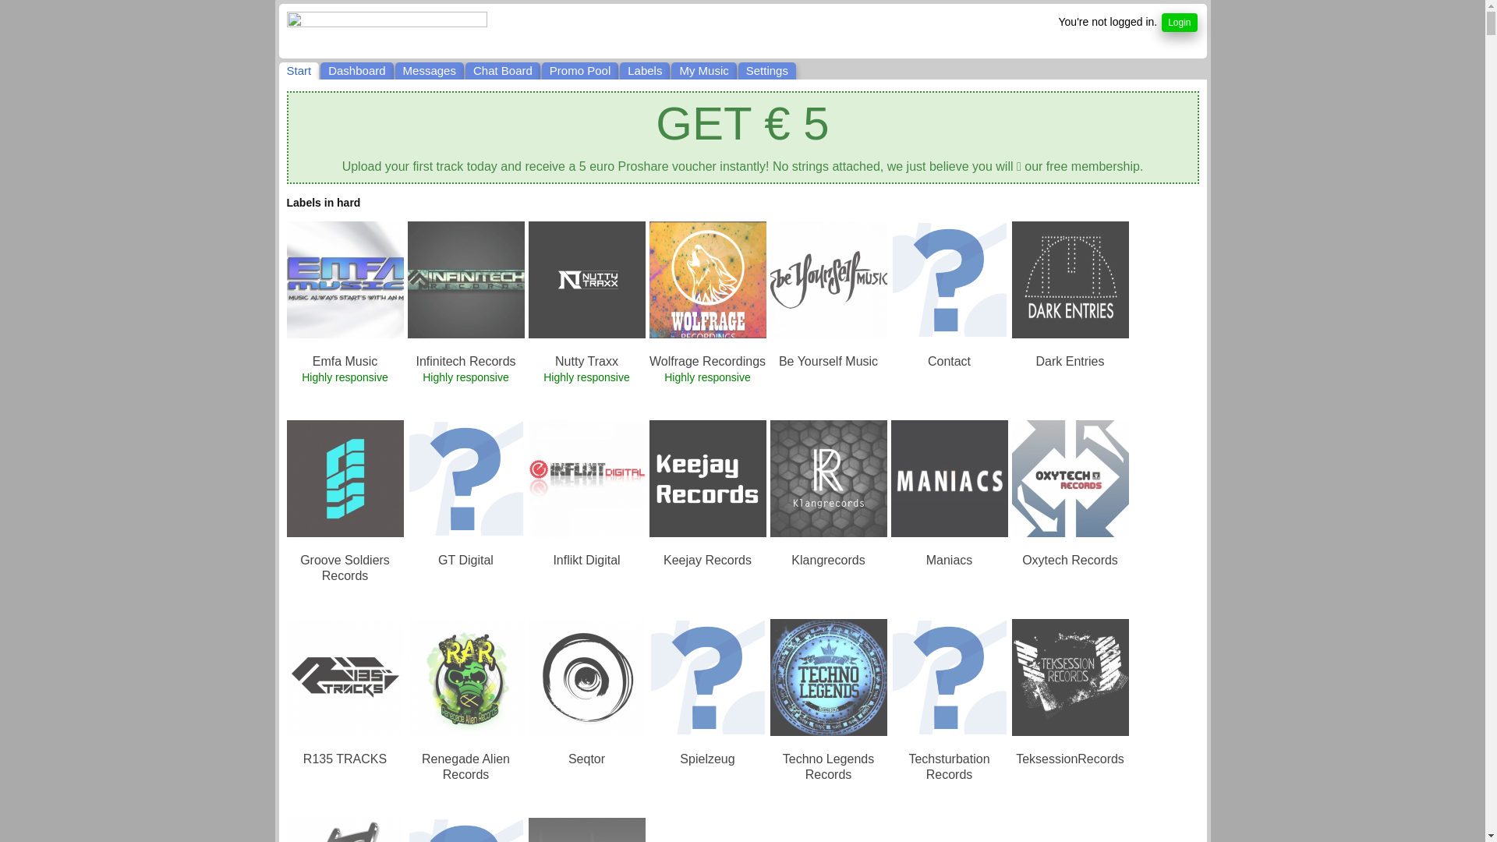 The height and width of the screenshot is (842, 1497). What do you see at coordinates (950, 561) in the screenshot?
I see `Maniacs` at bounding box center [950, 561].